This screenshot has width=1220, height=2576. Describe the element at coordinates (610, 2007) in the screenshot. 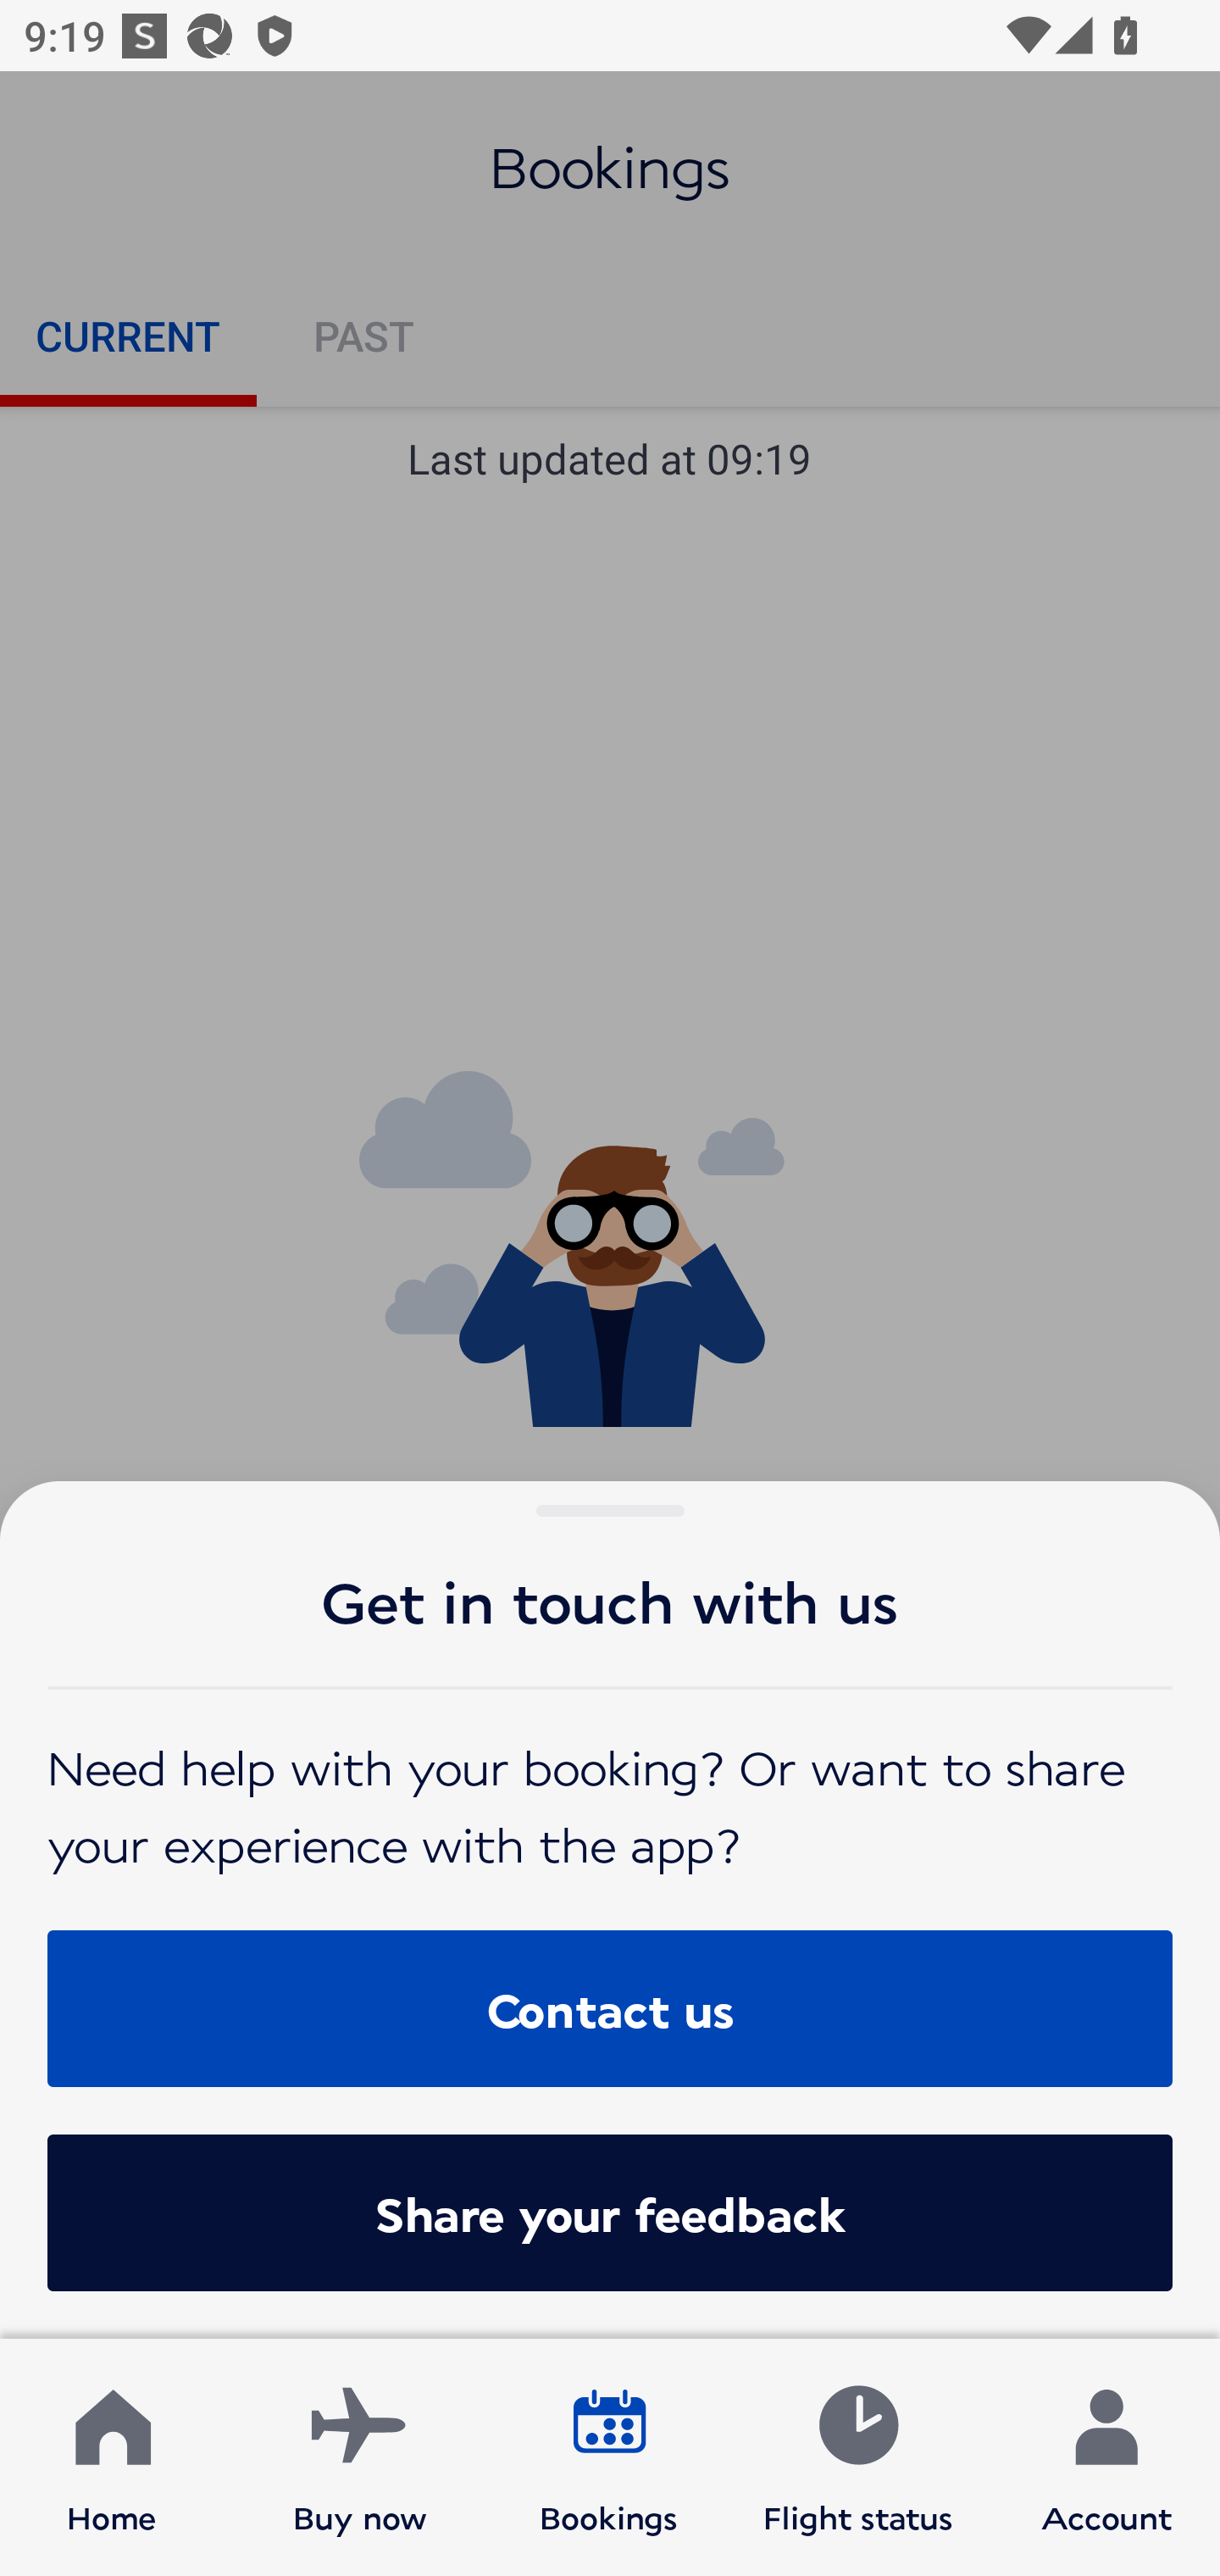

I see `Contact us` at that location.